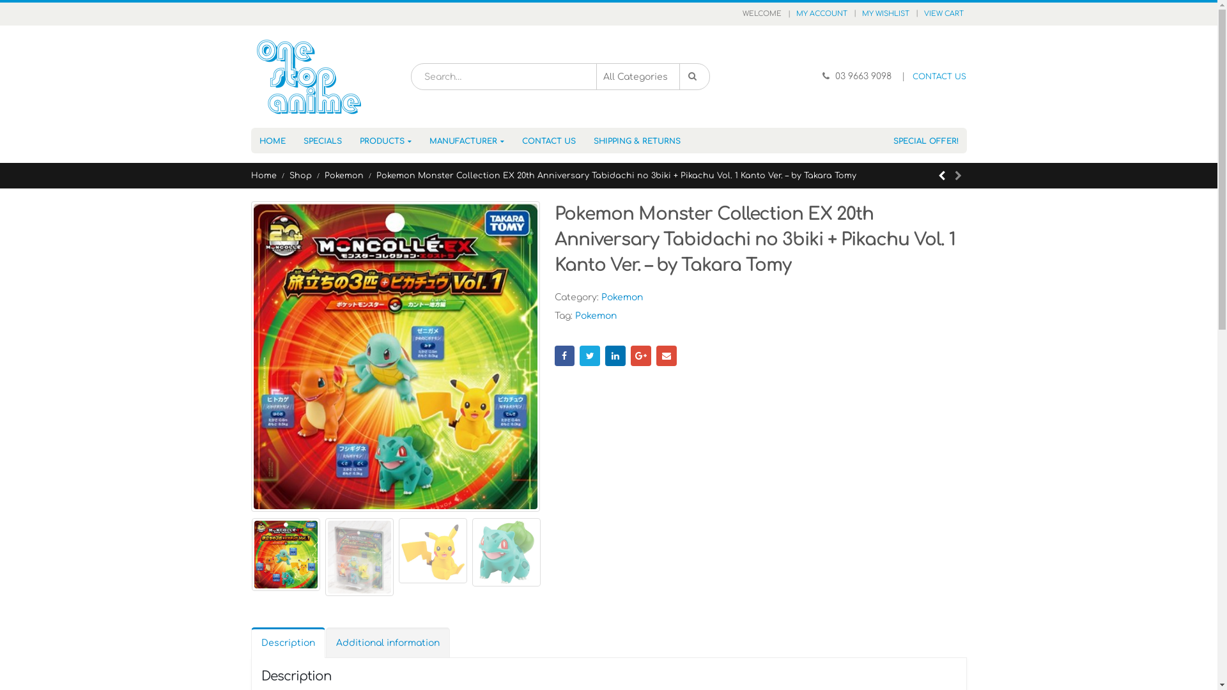 The height and width of the screenshot is (690, 1227). What do you see at coordinates (621, 298) in the screenshot?
I see `Pokemon` at bounding box center [621, 298].